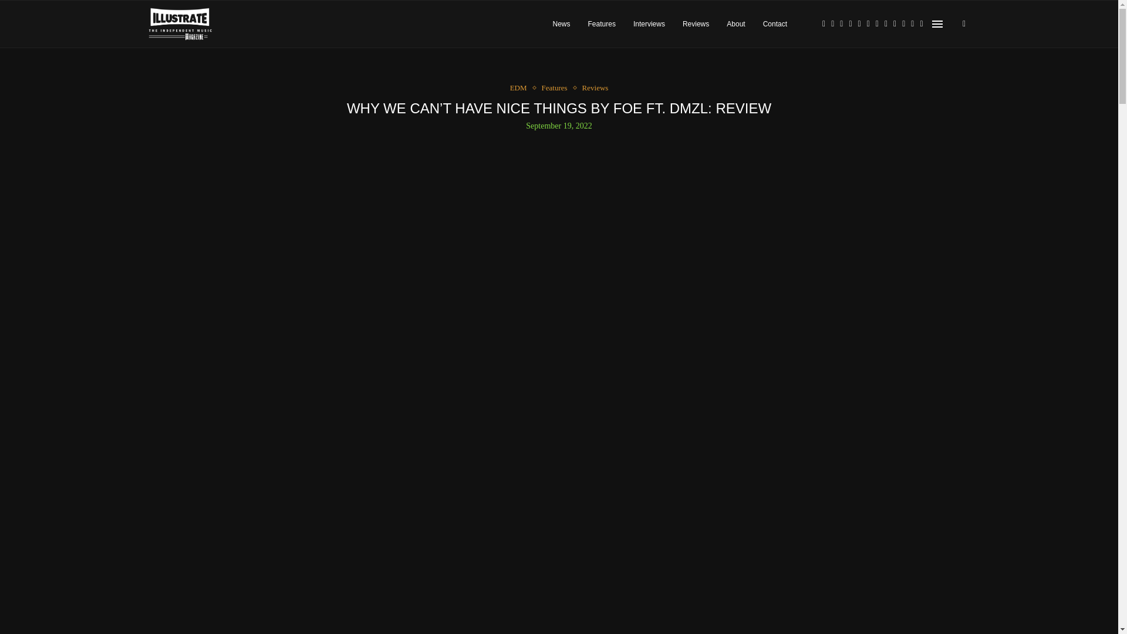 Image resolution: width=1127 pixels, height=634 pixels. What do you see at coordinates (558, 87) in the screenshot?
I see `Features` at bounding box center [558, 87].